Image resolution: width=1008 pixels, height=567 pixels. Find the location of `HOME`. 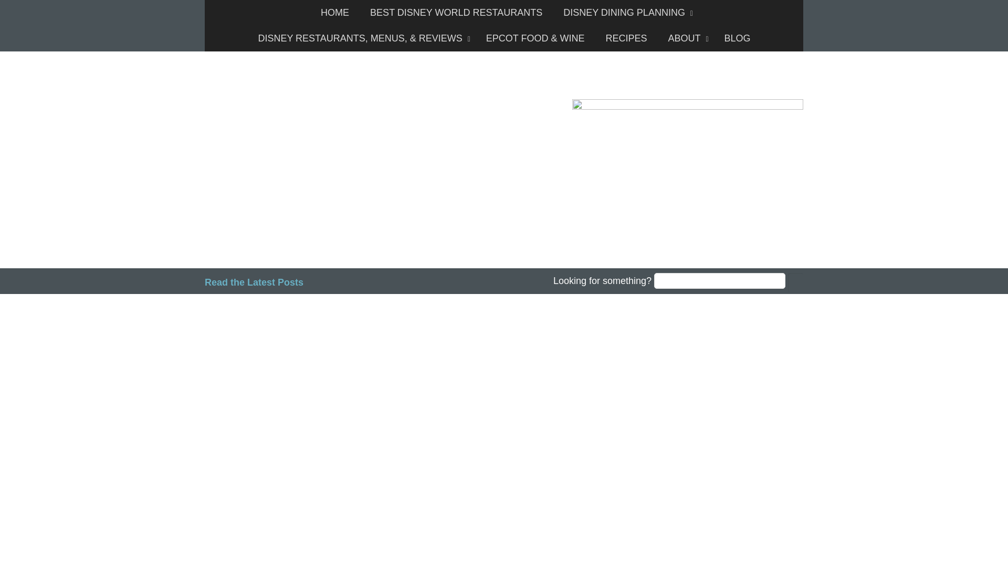

HOME is located at coordinates (335, 13).